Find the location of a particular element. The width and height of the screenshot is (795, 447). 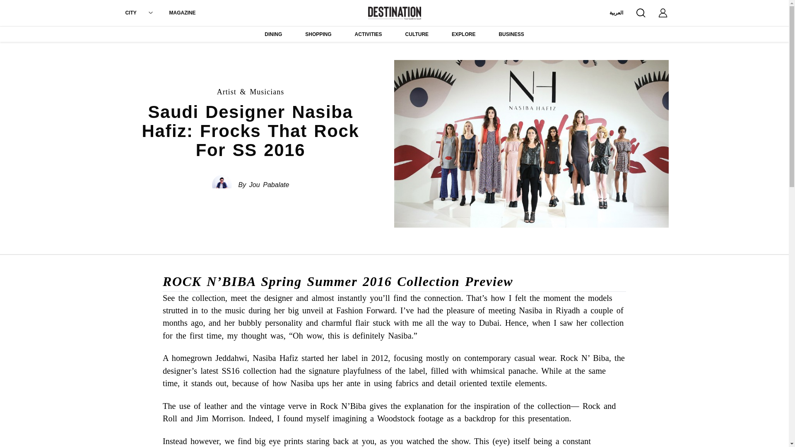

ACTIVITIES is located at coordinates (369, 35).